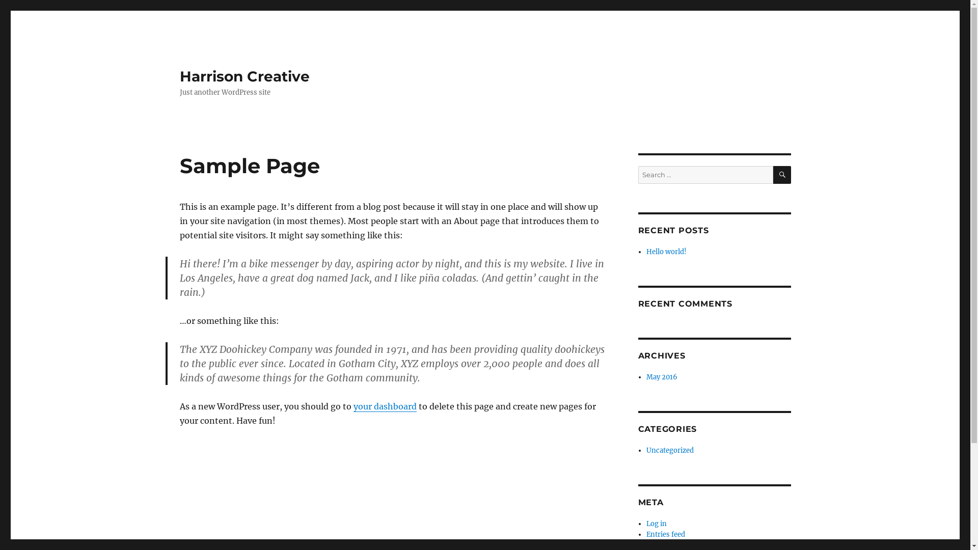 Image resolution: width=978 pixels, height=550 pixels. I want to click on Entries feed, so click(666, 535).